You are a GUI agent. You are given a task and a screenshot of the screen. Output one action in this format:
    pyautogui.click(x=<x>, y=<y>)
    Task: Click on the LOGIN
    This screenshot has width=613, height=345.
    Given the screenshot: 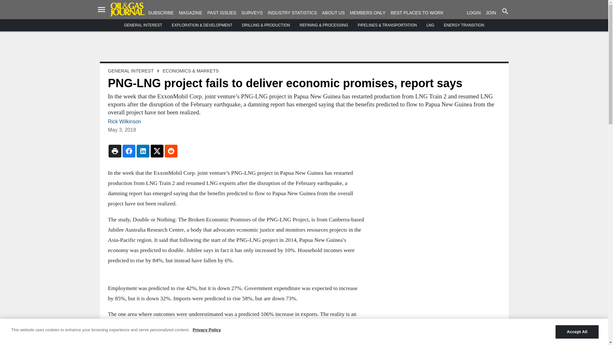 What is the action you would take?
    pyautogui.click(x=473, y=13)
    